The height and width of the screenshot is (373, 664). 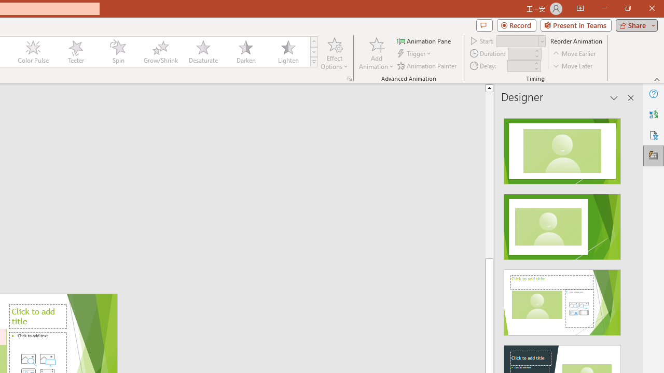 What do you see at coordinates (654, 114) in the screenshot?
I see `Translator` at bounding box center [654, 114].